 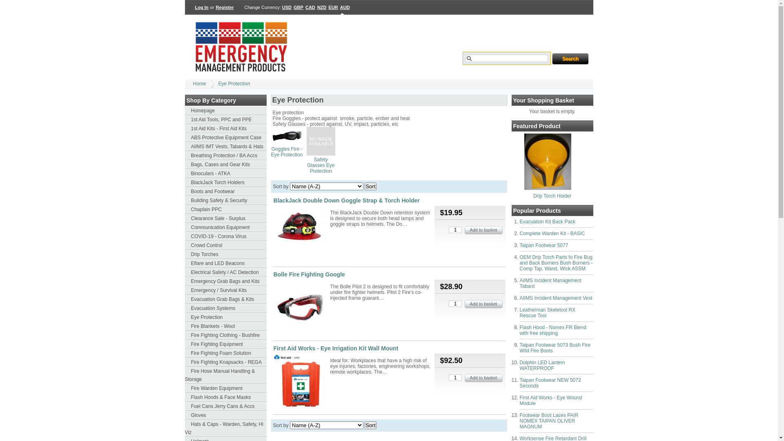 What do you see at coordinates (301, 382) in the screenshot?
I see `First Aid Works - Eye Irrigation Kit Wall Mount` at bounding box center [301, 382].